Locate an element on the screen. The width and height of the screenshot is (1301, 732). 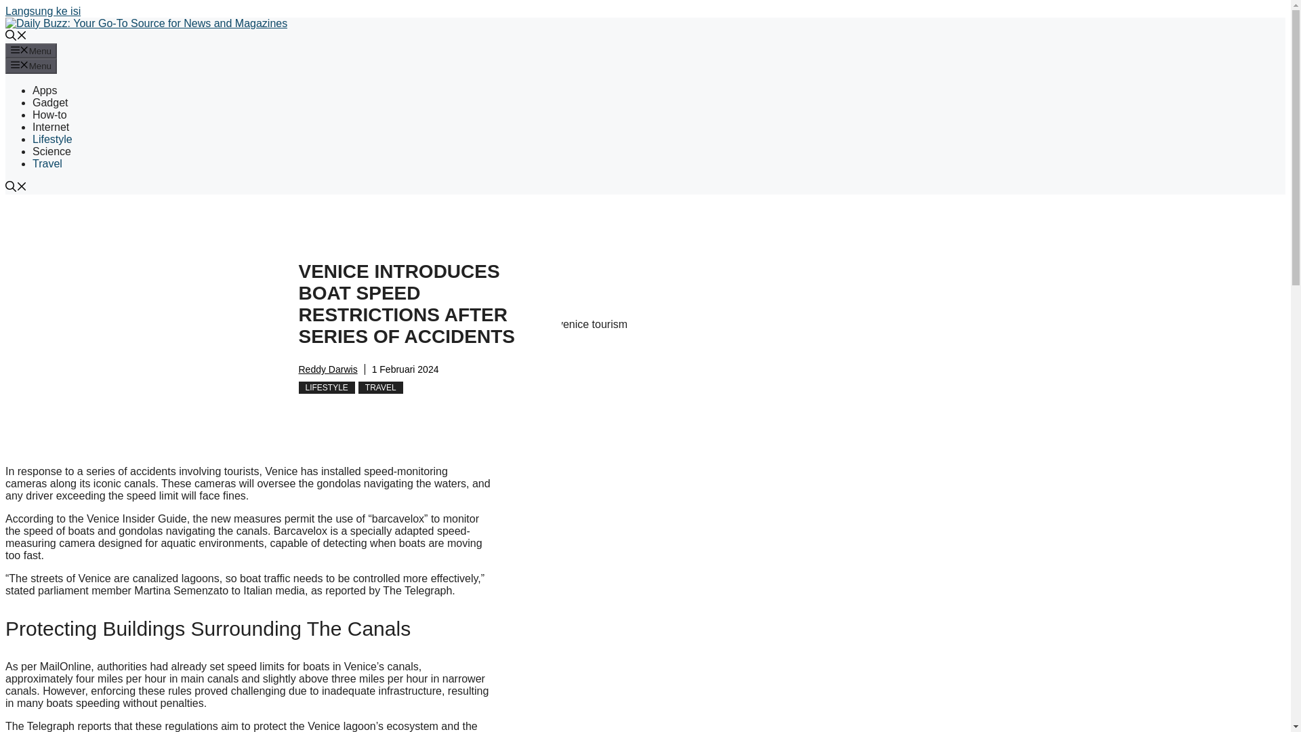
Internet is located at coordinates (50, 127).